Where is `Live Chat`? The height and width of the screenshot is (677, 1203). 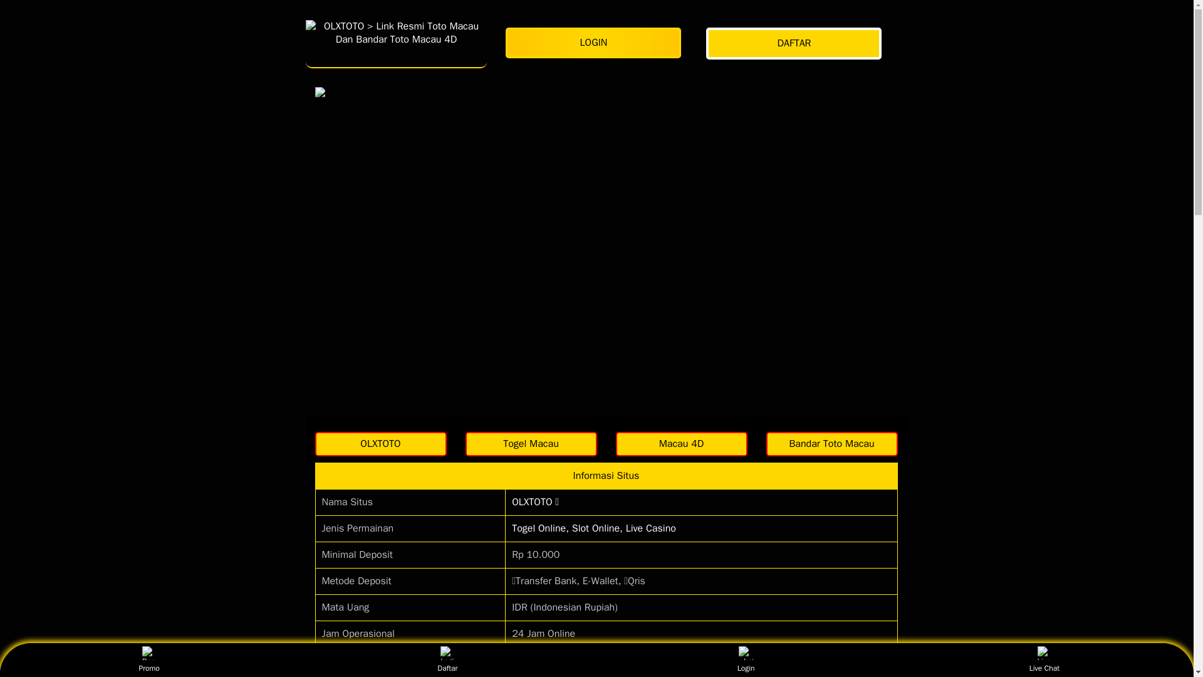 Live Chat is located at coordinates (1044, 659).